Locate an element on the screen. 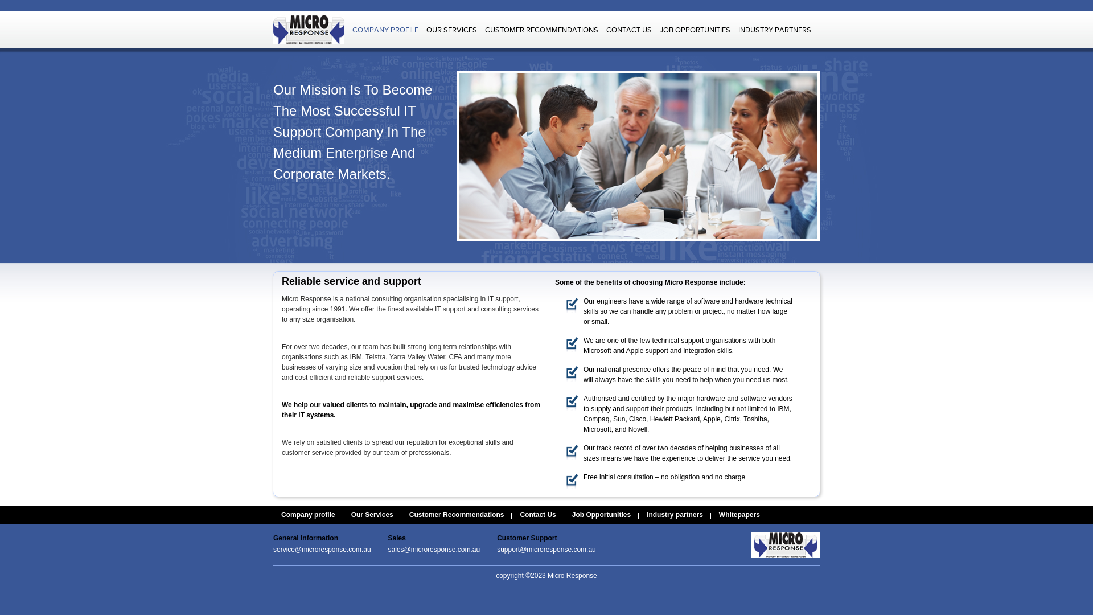 The width and height of the screenshot is (1093, 615). Customer Recommendations is located at coordinates (457, 515).